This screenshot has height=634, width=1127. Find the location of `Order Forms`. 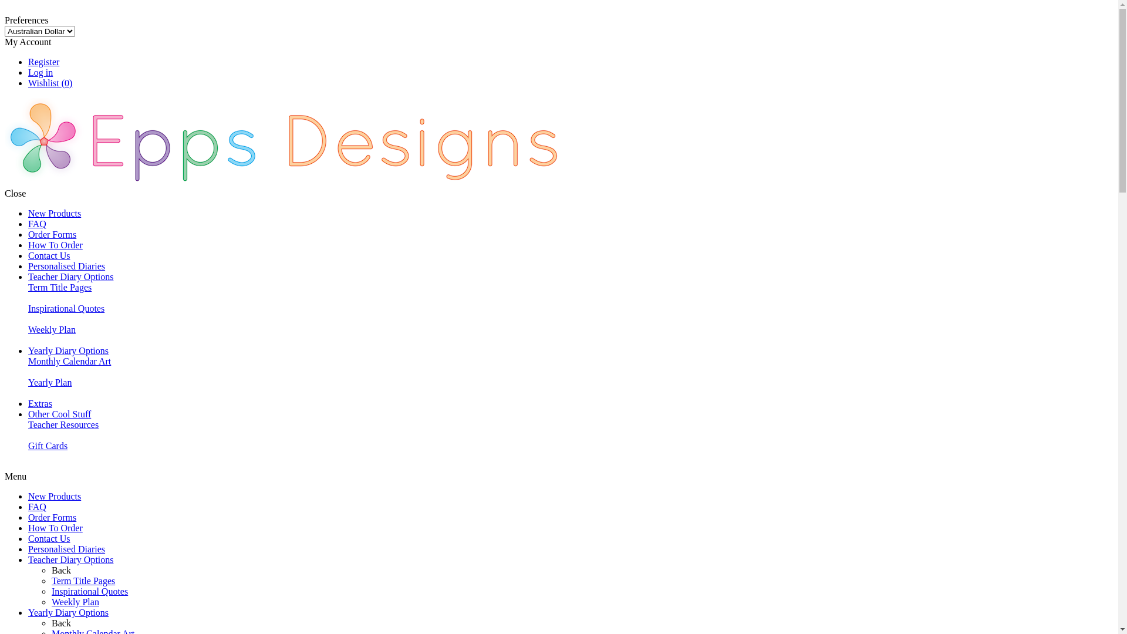

Order Forms is located at coordinates (52, 518).